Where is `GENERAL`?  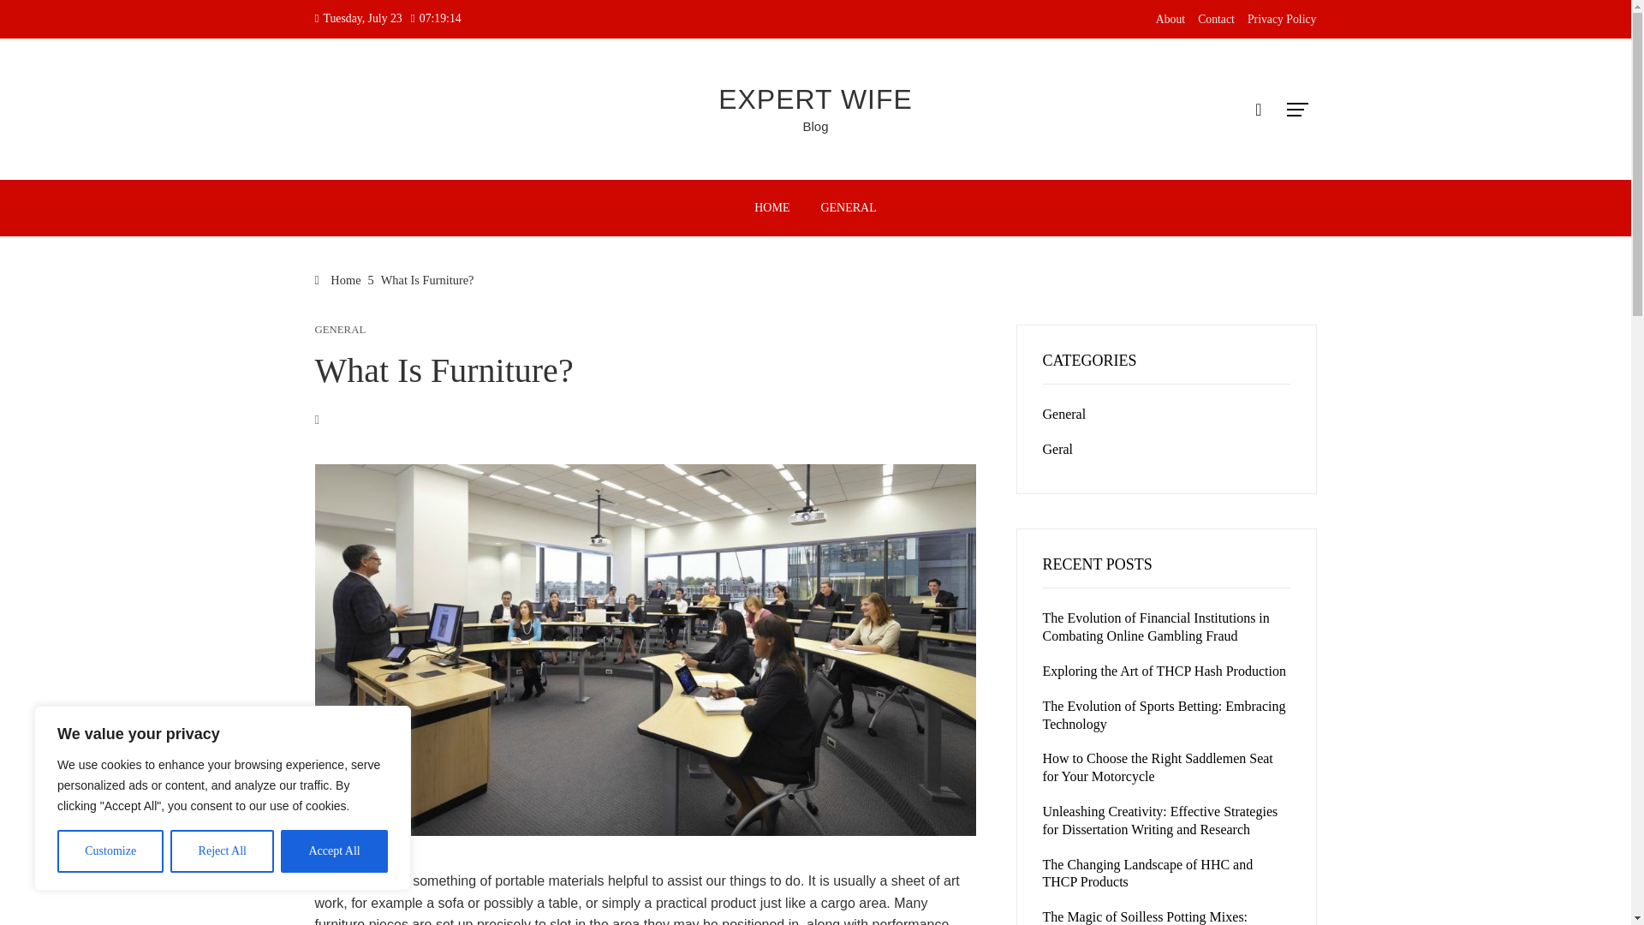 GENERAL is located at coordinates (848, 207).